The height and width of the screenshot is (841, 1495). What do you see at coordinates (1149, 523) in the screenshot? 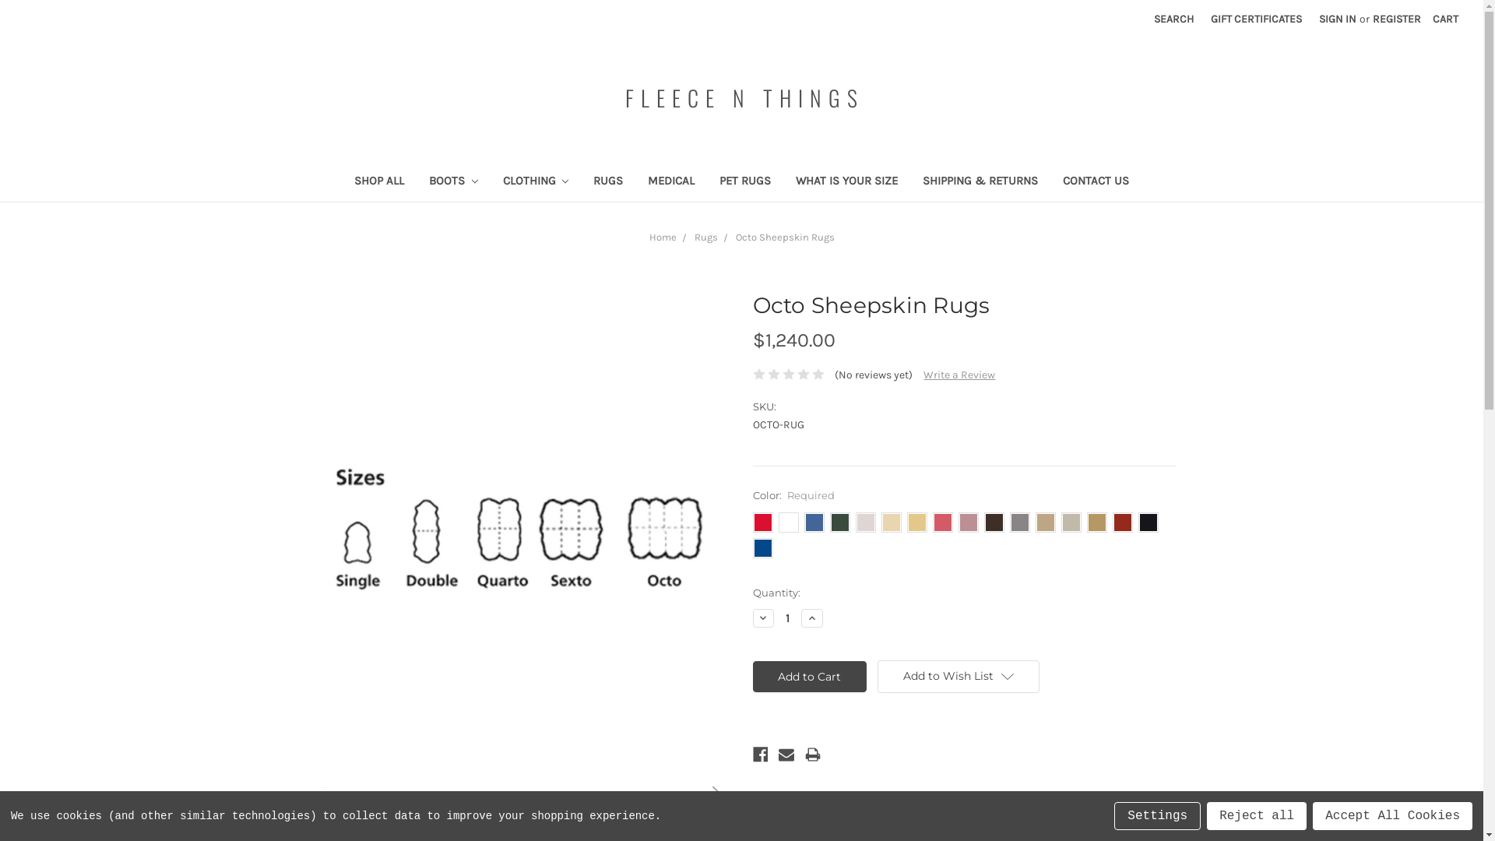
I see `Black` at bounding box center [1149, 523].